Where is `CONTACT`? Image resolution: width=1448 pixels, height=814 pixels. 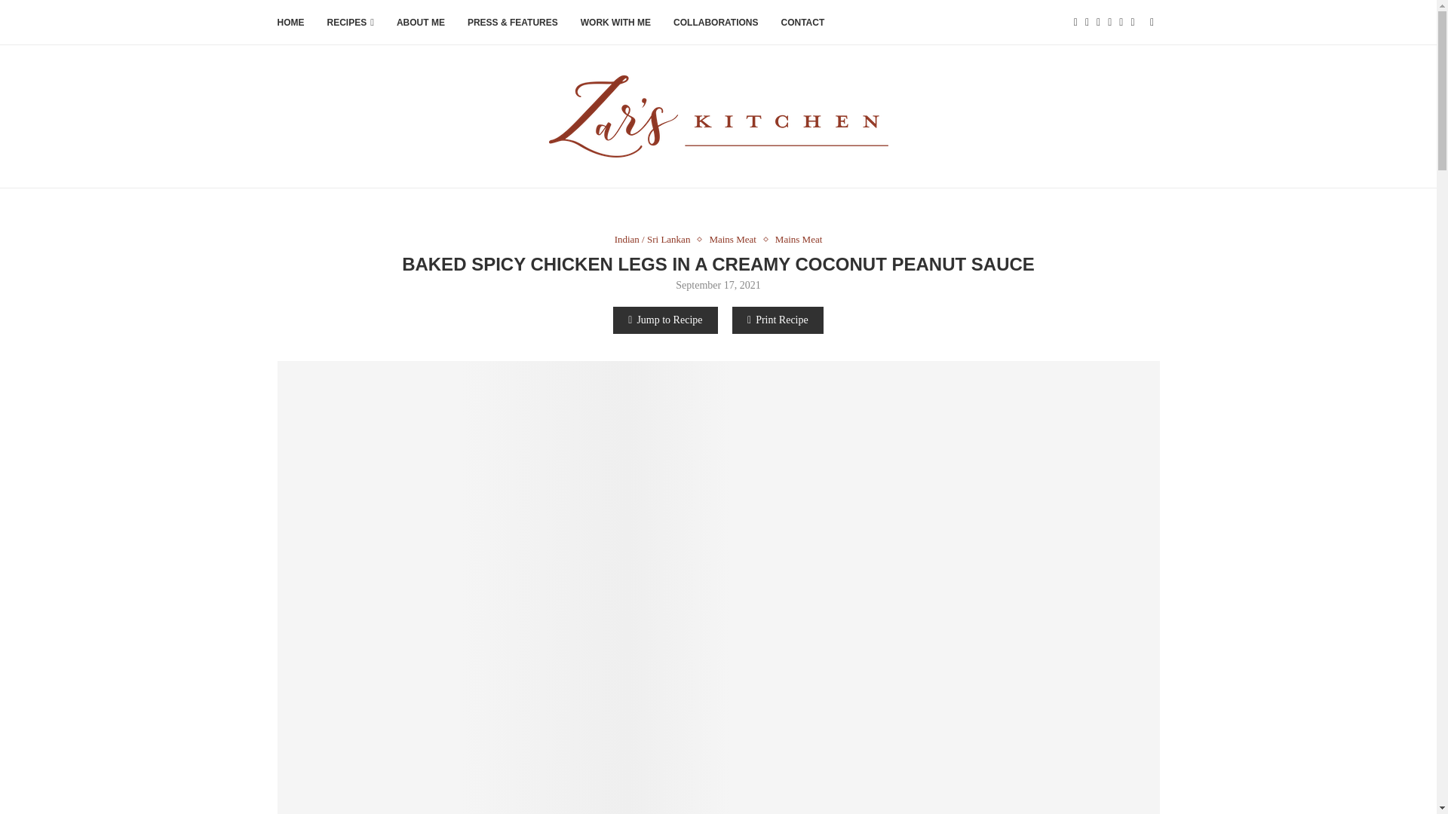
CONTACT is located at coordinates (803, 23).